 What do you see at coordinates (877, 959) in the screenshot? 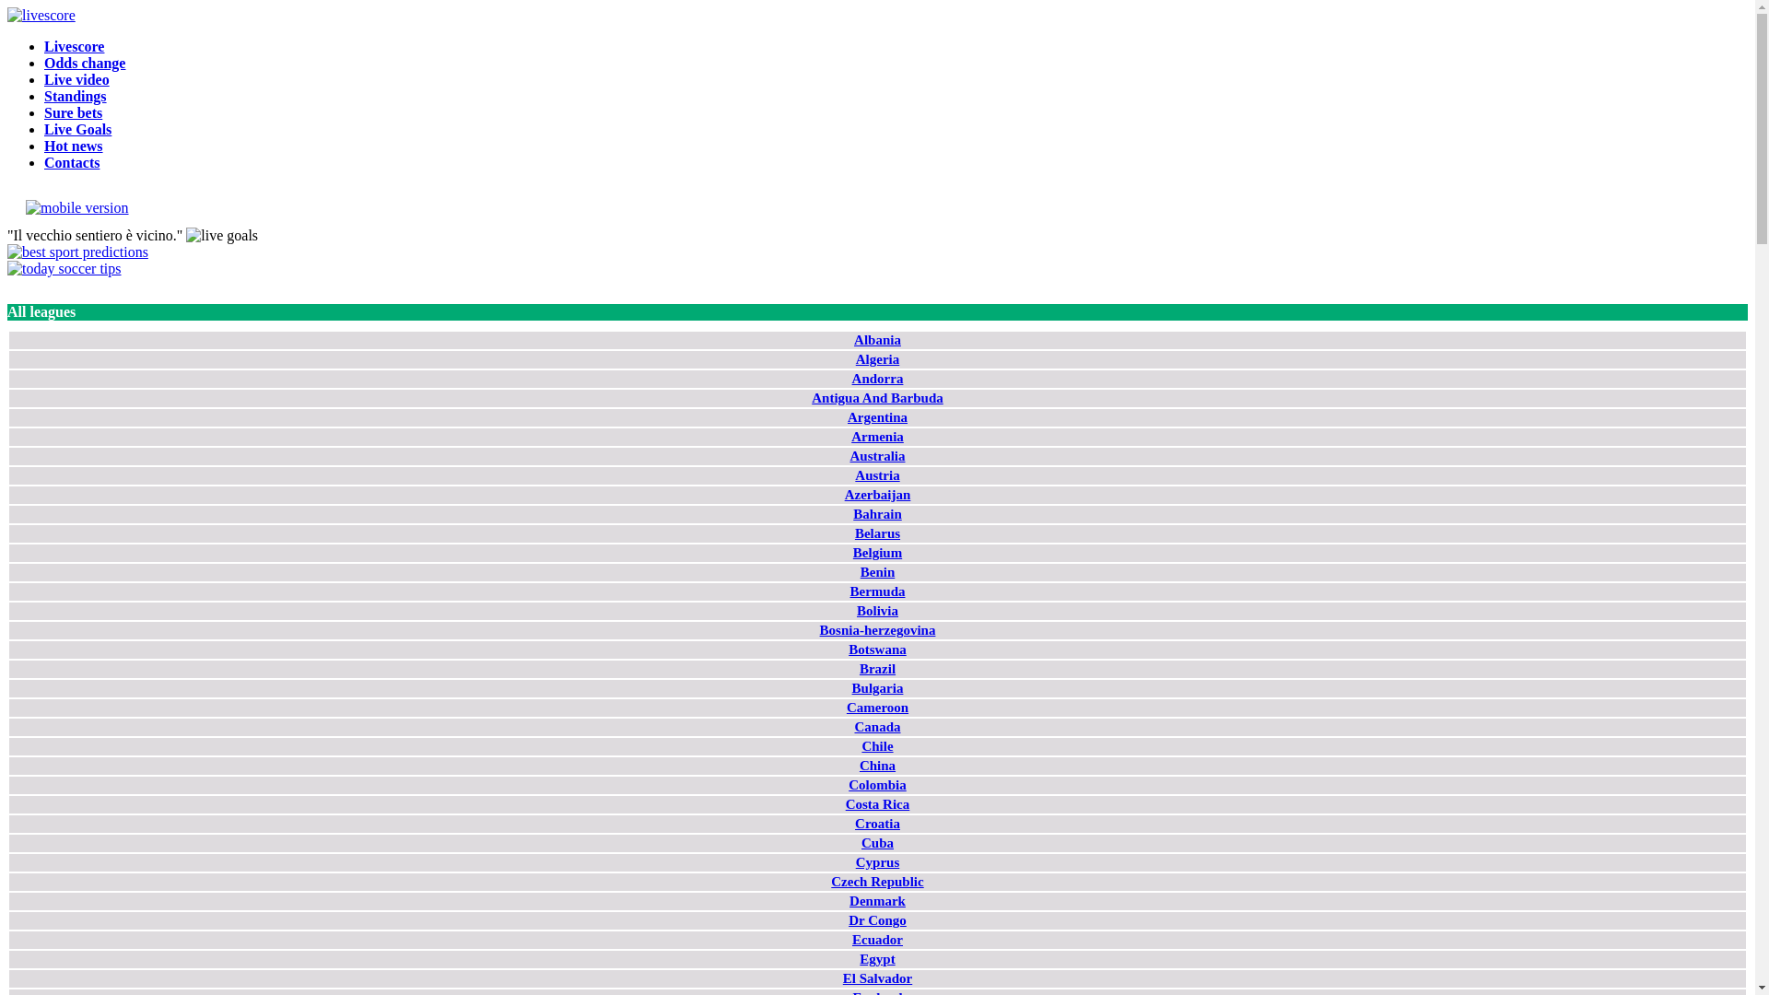
I see `Egypt` at bounding box center [877, 959].